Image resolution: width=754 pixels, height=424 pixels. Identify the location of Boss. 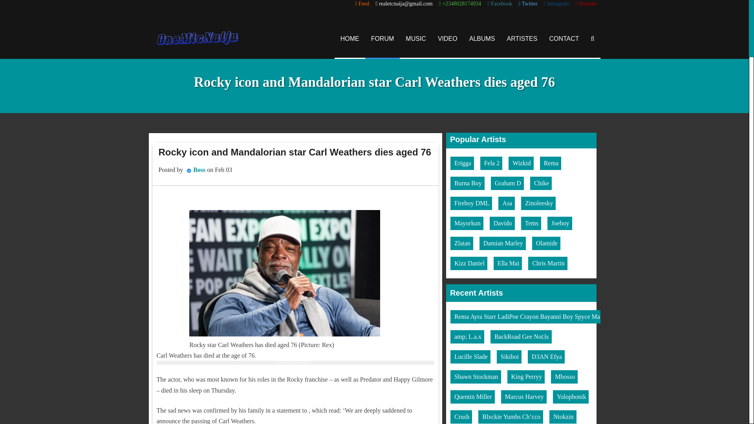
(199, 170).